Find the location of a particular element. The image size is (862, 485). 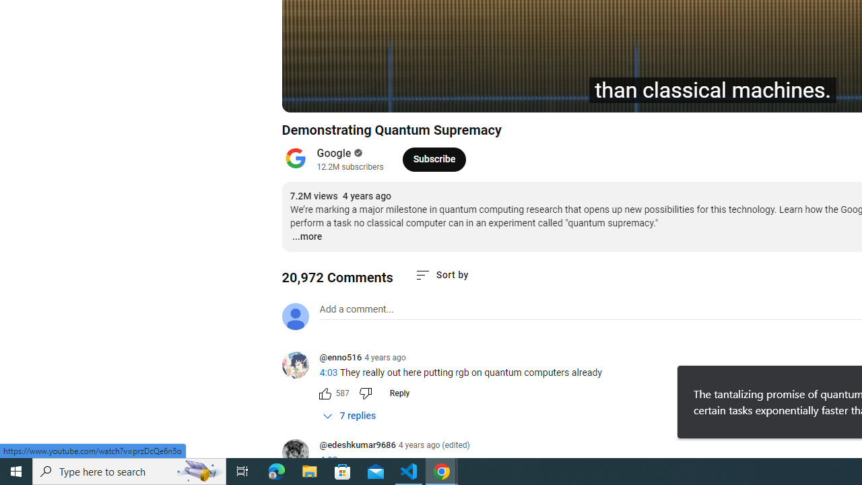

Like this comment along with 587 other people is located at coordinates (325, 393).